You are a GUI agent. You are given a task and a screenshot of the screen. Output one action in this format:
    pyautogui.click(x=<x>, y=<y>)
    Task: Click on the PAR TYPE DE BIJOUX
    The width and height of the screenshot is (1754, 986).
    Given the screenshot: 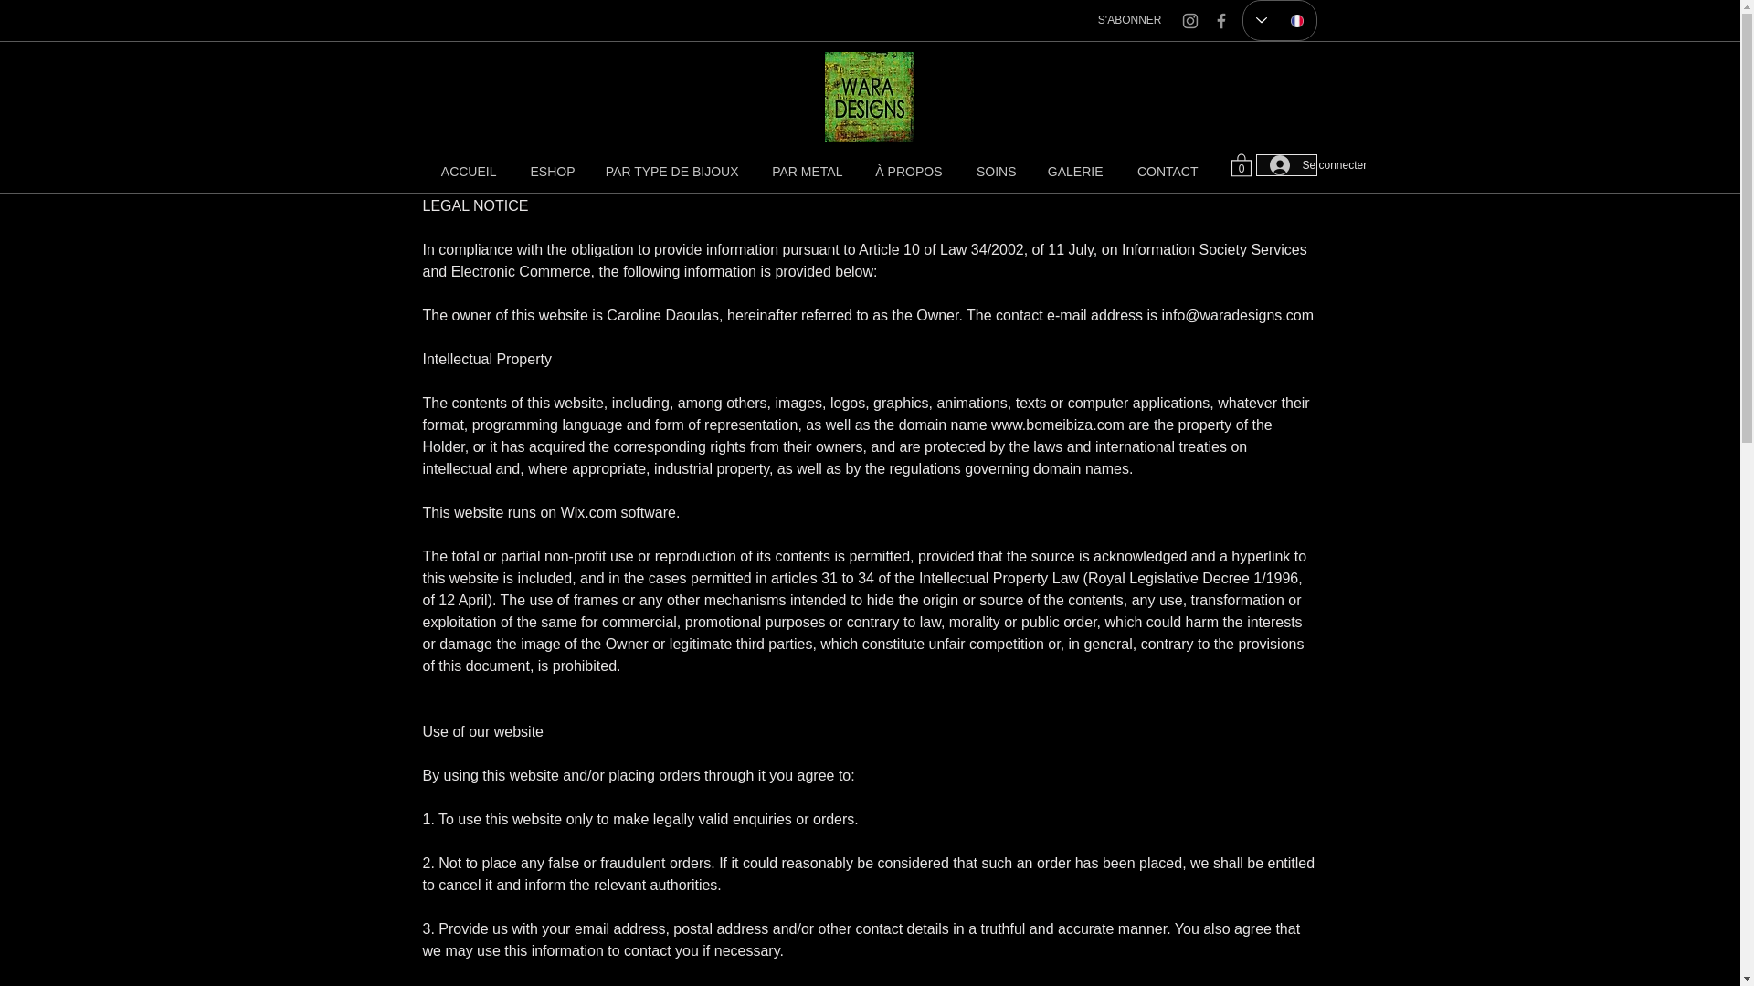 What is the action you would take?
    pyautogui.click(x=670, y=172)
    